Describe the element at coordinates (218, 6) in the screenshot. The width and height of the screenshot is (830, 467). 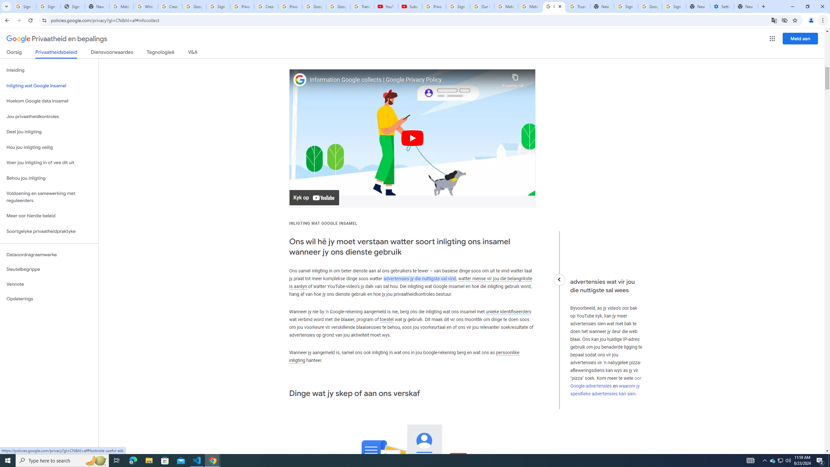
I see `Sign in - Google Accounts` at that location.